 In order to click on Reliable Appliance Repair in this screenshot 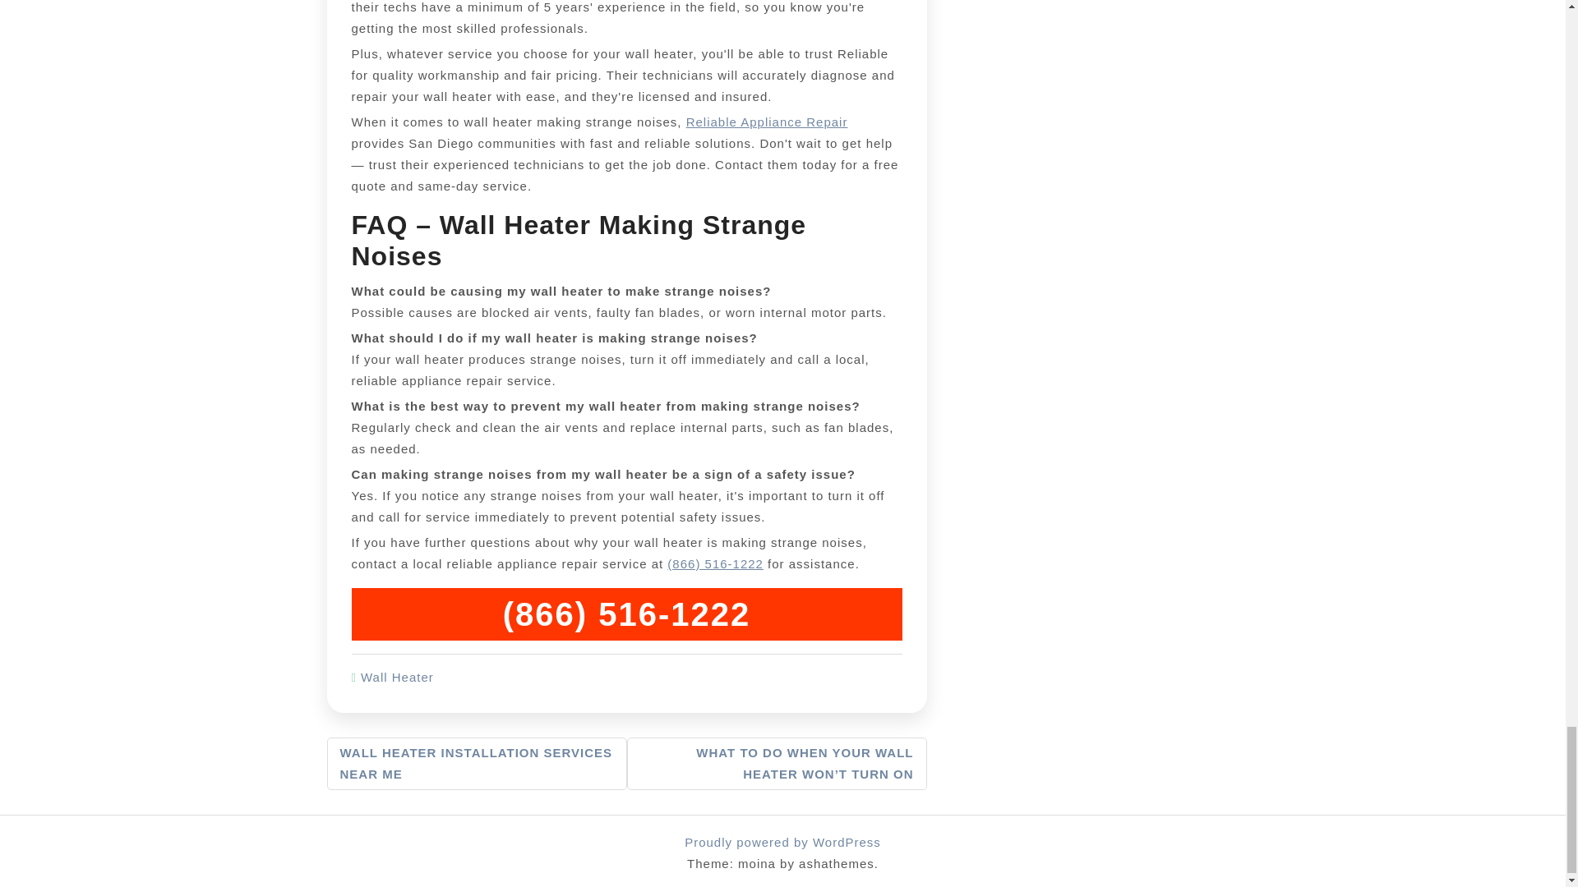, I will do `click(768, 122)`.